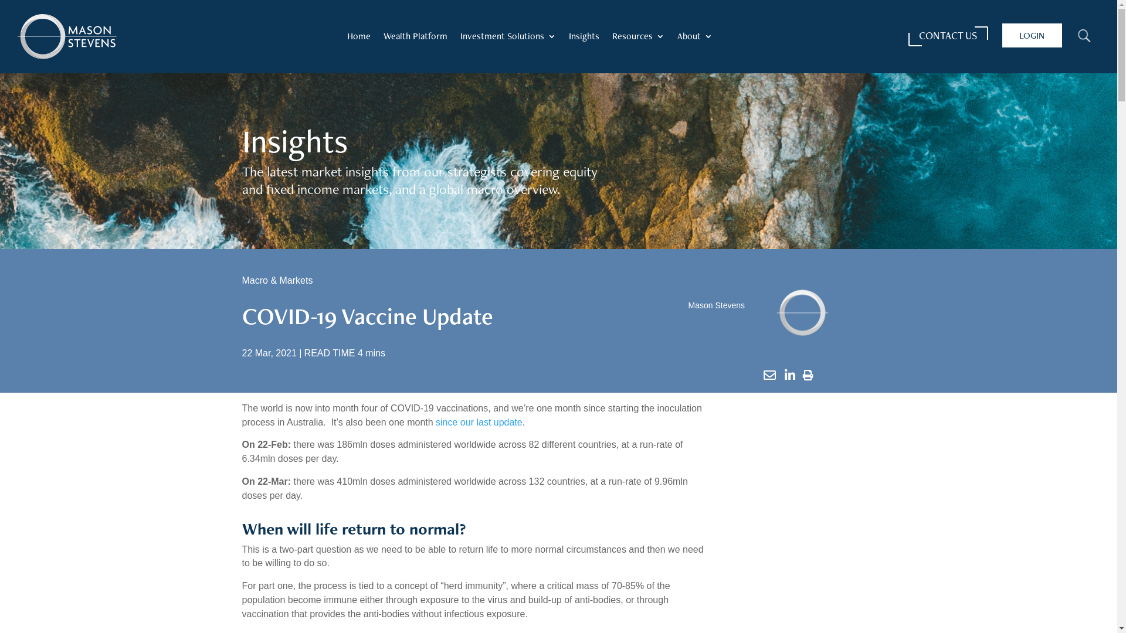 This screenshot has width=1126, height=633. Describe the element at coordinates (948, 36) in the screenshot. I see `CONTACT US` at that location.